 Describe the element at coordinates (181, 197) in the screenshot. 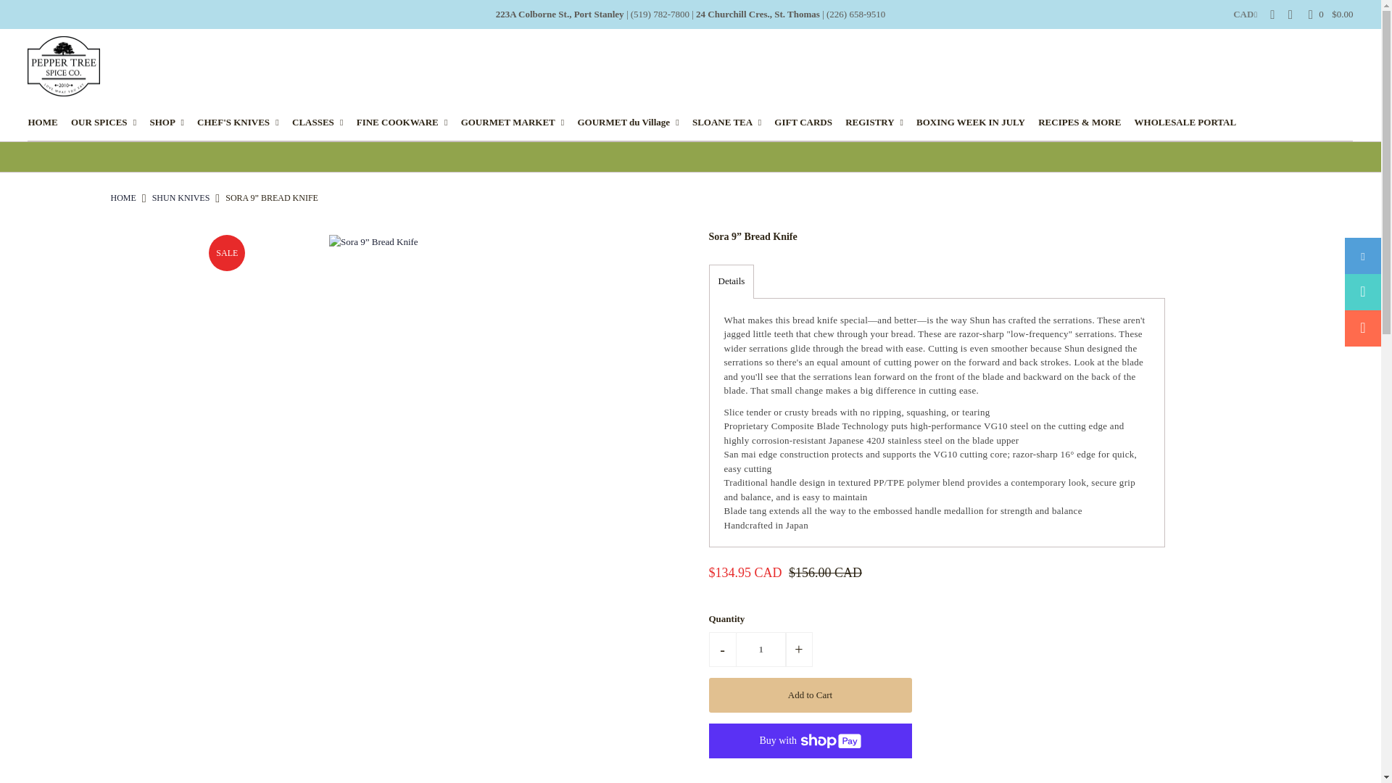

I see `Shun Knives` at that location.